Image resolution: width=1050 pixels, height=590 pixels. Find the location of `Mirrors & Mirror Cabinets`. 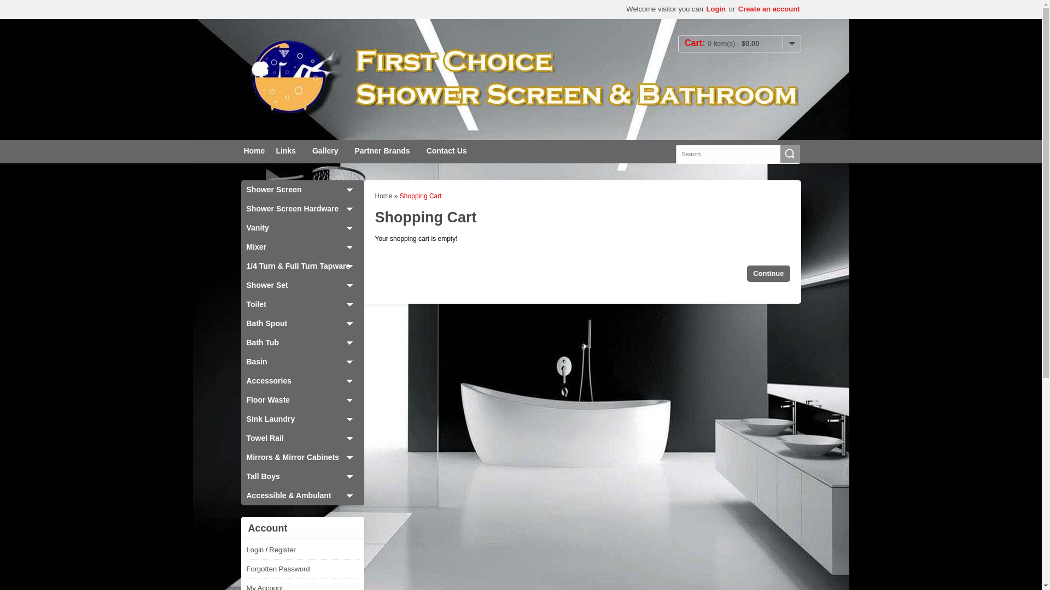

Mirrors & Mirror Cabinets is located at coordinates (302, 458).